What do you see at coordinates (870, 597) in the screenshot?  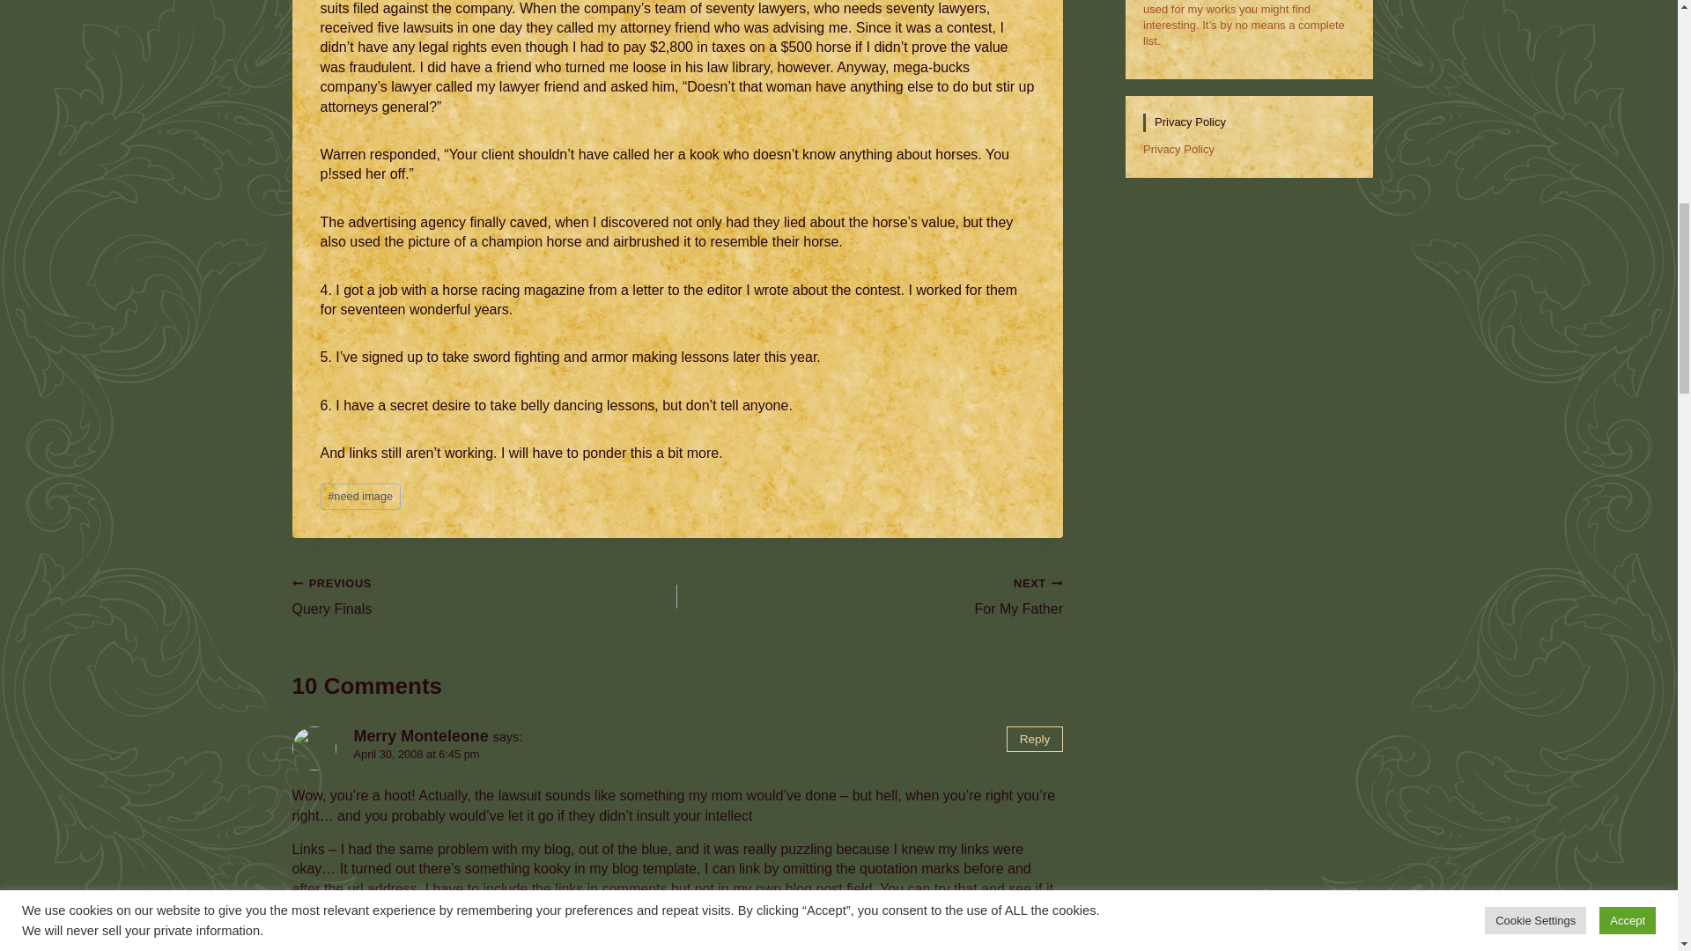 I see `need image` at bounding box center [870, 597].